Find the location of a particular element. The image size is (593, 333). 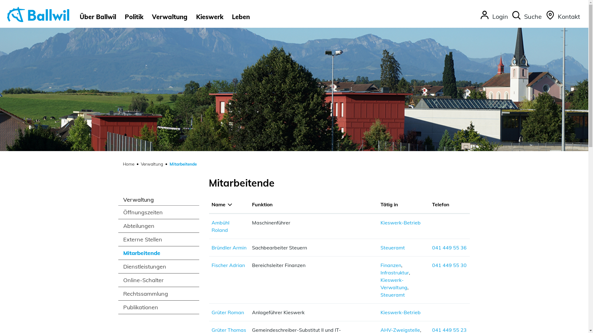

Rechtssammlung is located at coordinates (159, 294).